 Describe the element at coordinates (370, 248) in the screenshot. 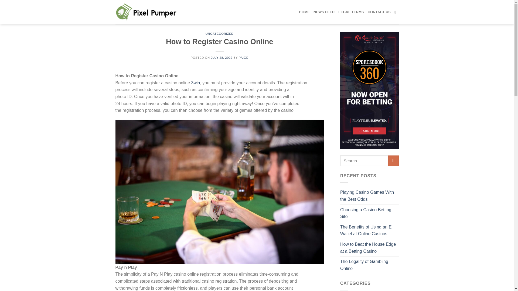

I see `How to Beat the House Edge at a Betting Casino` at that location.